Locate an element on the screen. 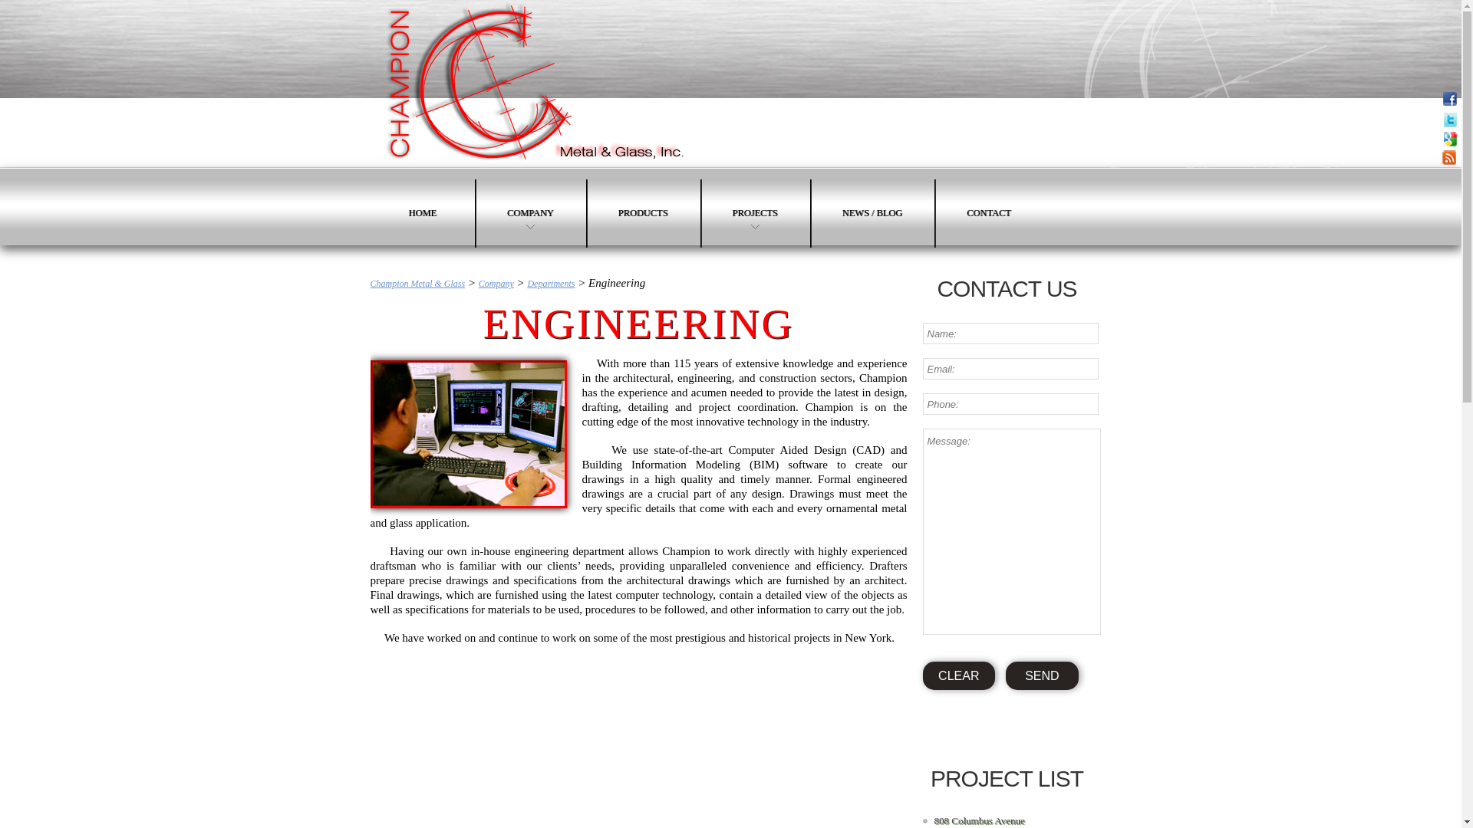  clear is located at coordinates (958, 675).